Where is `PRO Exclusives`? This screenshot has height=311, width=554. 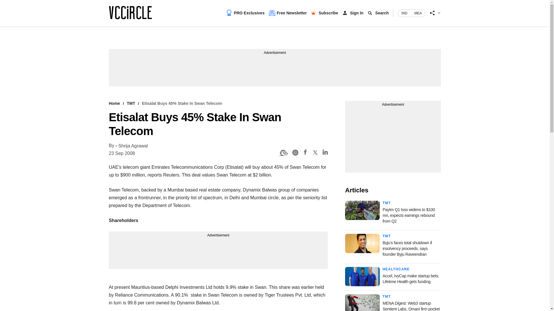
PRO Exclusives is located at coordinates (245, 13).